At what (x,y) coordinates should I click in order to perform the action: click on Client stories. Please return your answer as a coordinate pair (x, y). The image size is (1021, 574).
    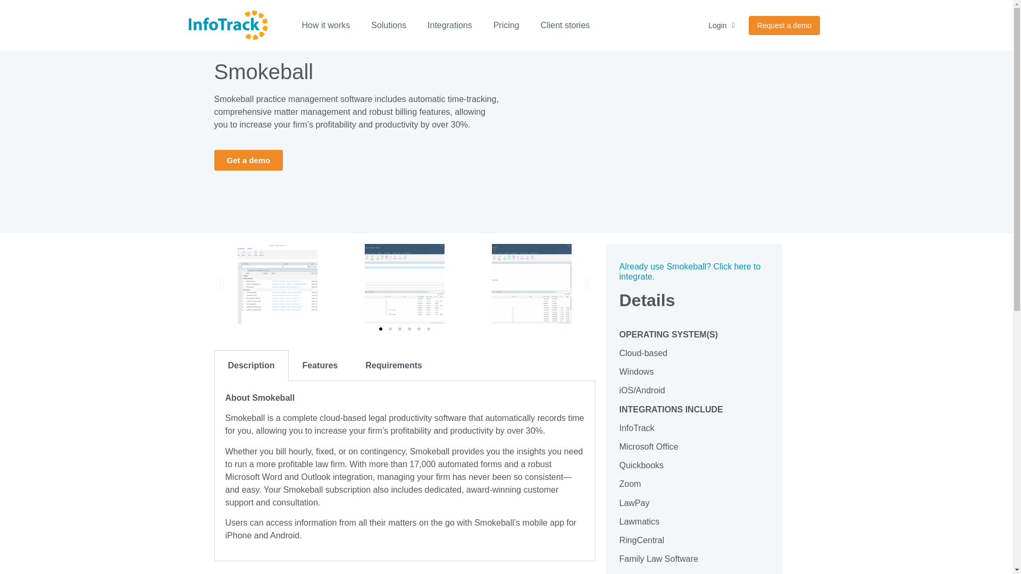
    Looking at the image, I should click on (565, 26).